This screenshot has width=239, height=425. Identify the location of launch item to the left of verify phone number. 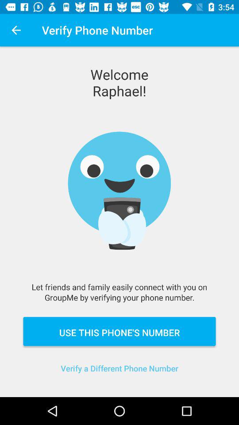
(16, 30).